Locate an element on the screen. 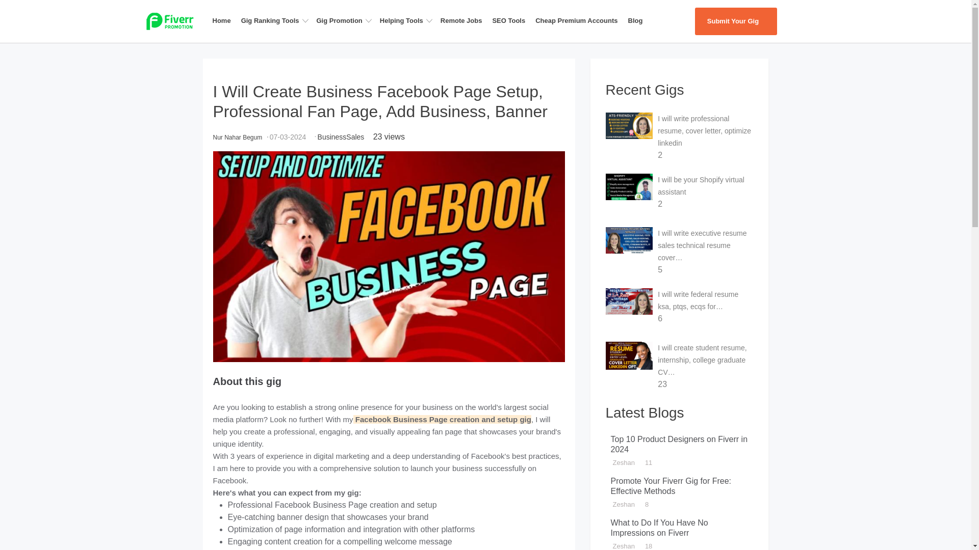 The height and width of the screenshot is (550, 979). Blog is located at coordinates (638, 20).